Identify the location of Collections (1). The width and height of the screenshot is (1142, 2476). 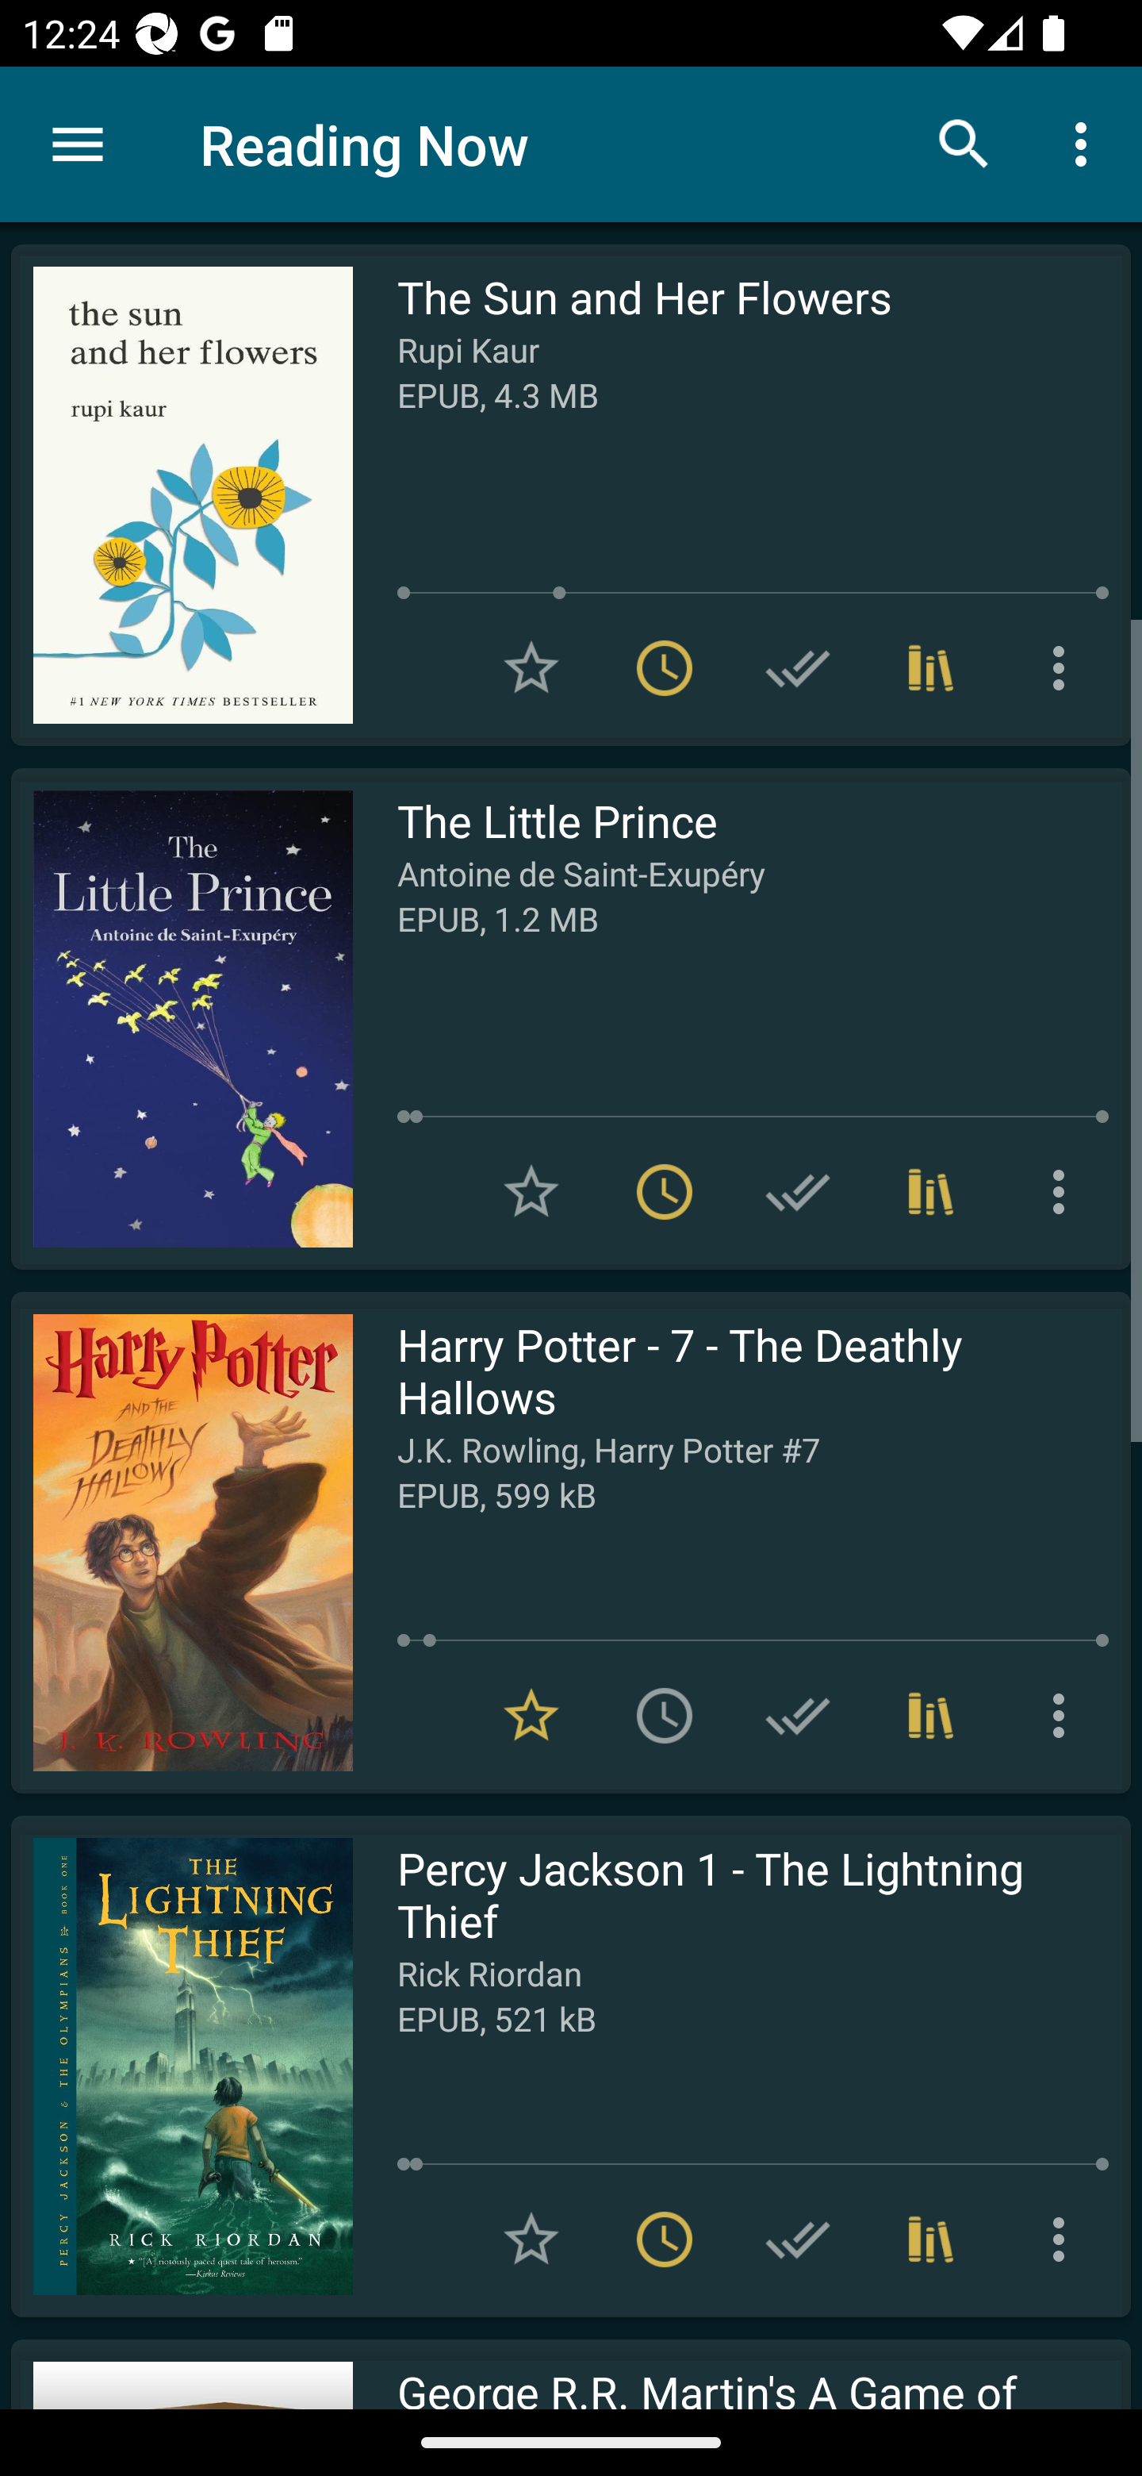
(931, 1190).